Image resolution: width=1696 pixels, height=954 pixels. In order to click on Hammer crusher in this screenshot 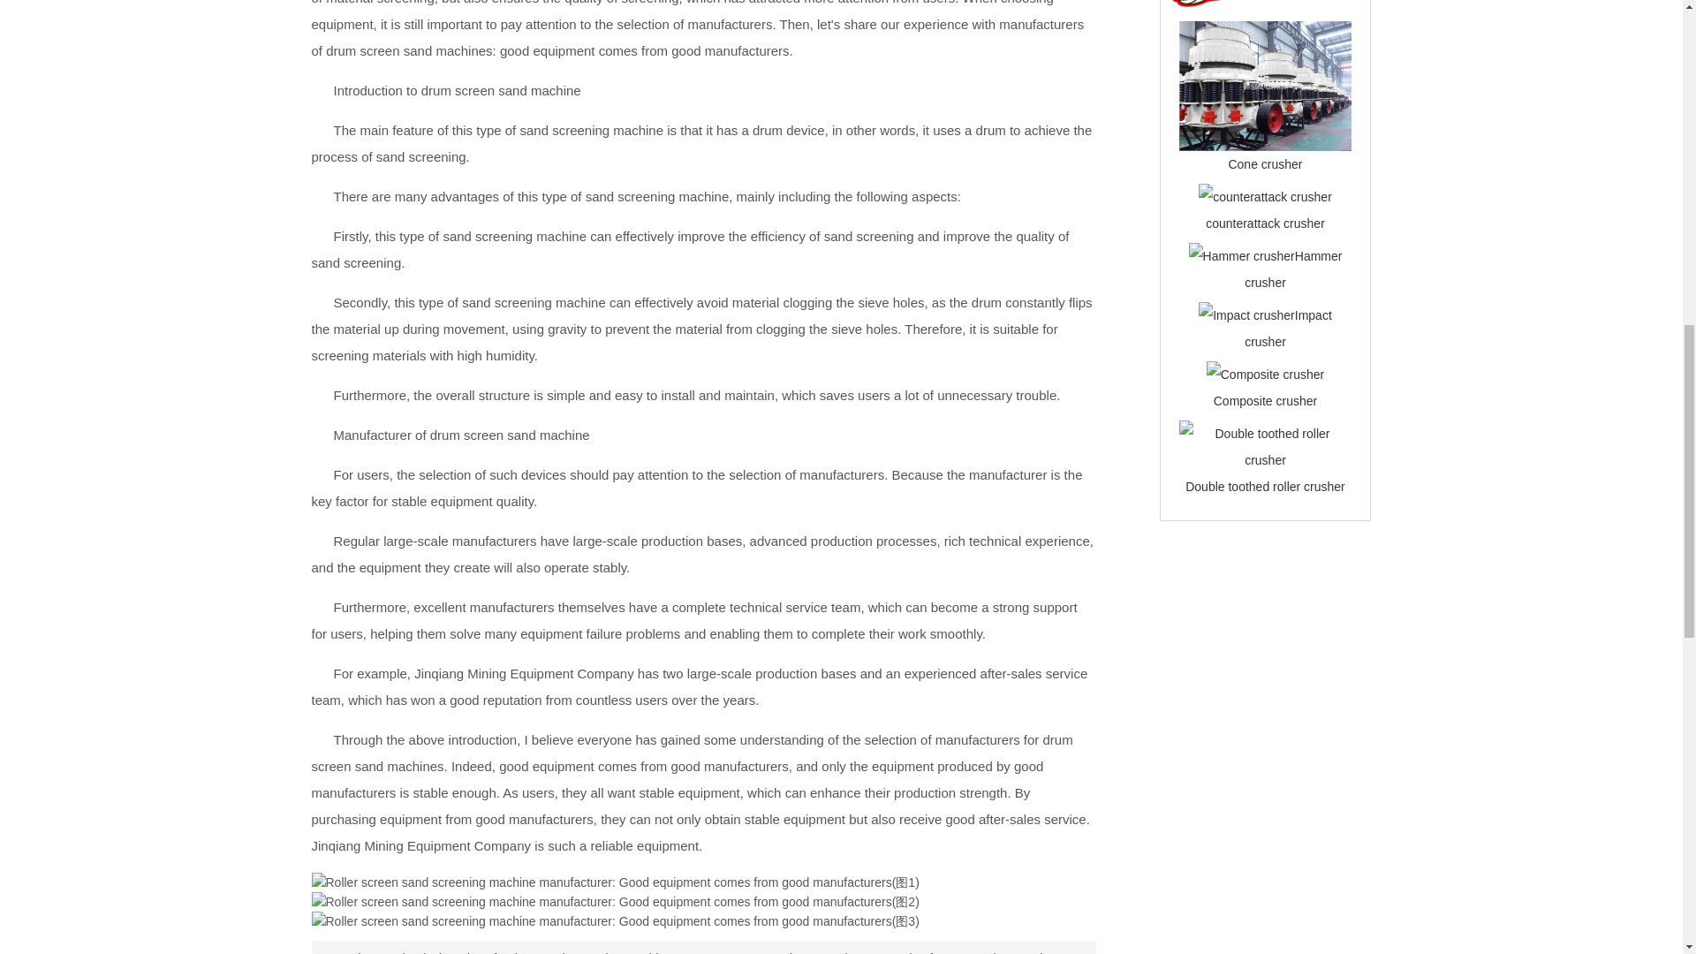, I will do `click(1293, 269)`.